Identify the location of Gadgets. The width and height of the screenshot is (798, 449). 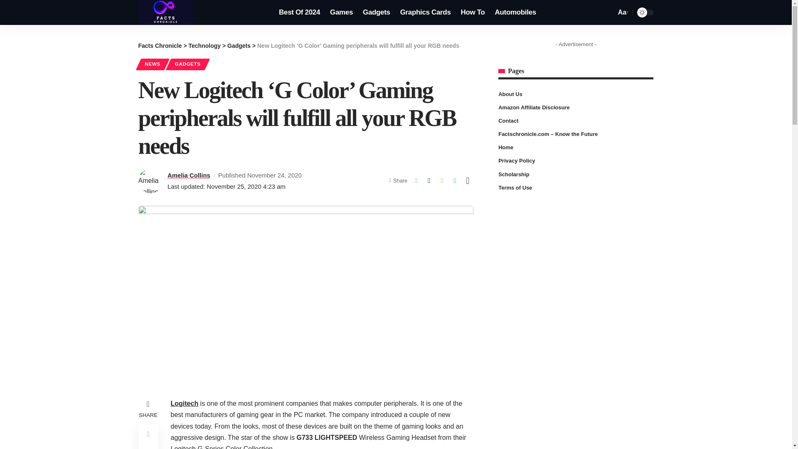
(376, 12).